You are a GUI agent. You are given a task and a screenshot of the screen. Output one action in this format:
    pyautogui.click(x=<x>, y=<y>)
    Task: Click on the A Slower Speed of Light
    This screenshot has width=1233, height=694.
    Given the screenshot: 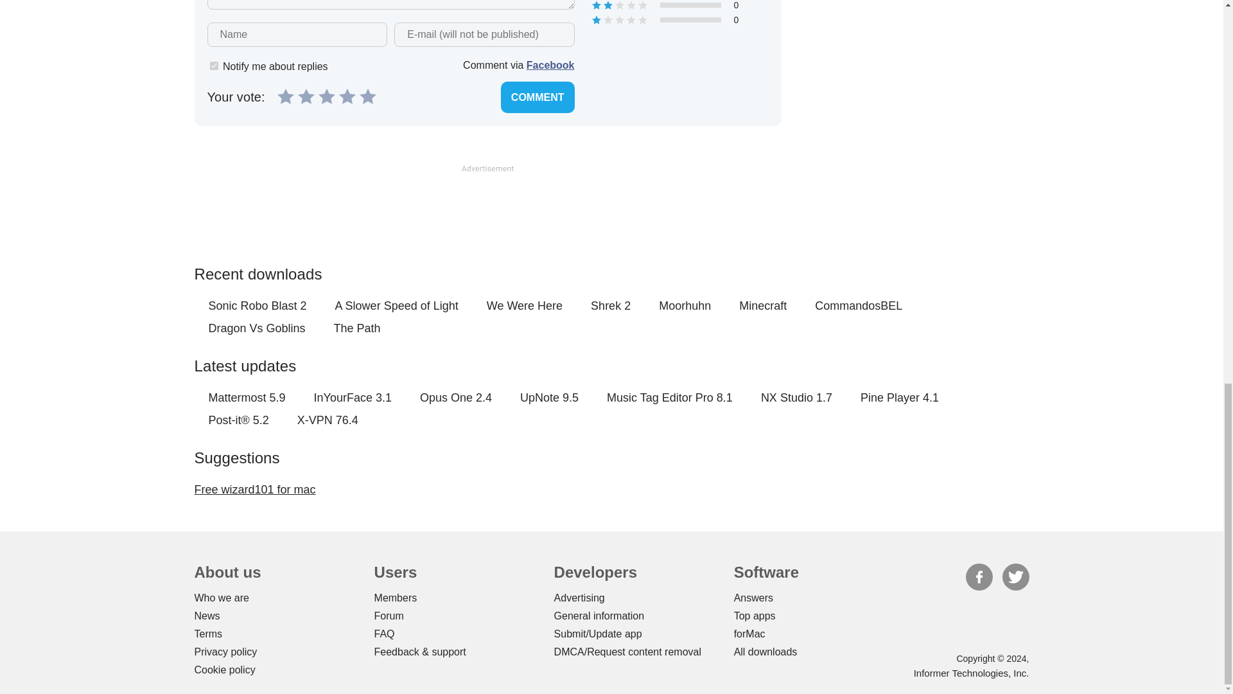 What is the action you would take?
    pyautogui.click(x=397, y=306)
    